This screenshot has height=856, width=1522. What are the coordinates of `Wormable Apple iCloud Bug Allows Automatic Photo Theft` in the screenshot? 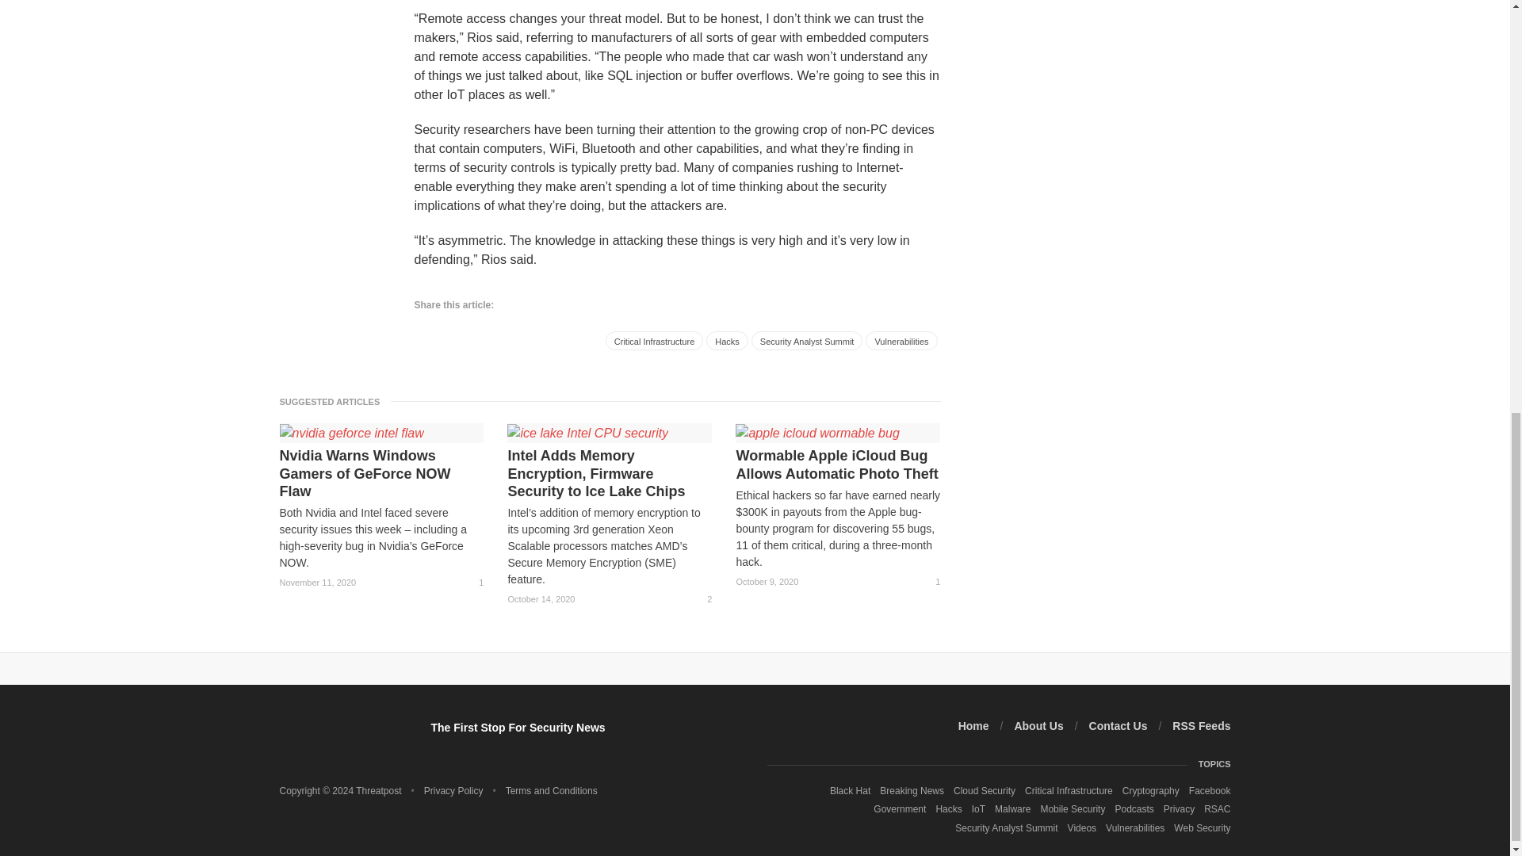 It's located at (837, 464).